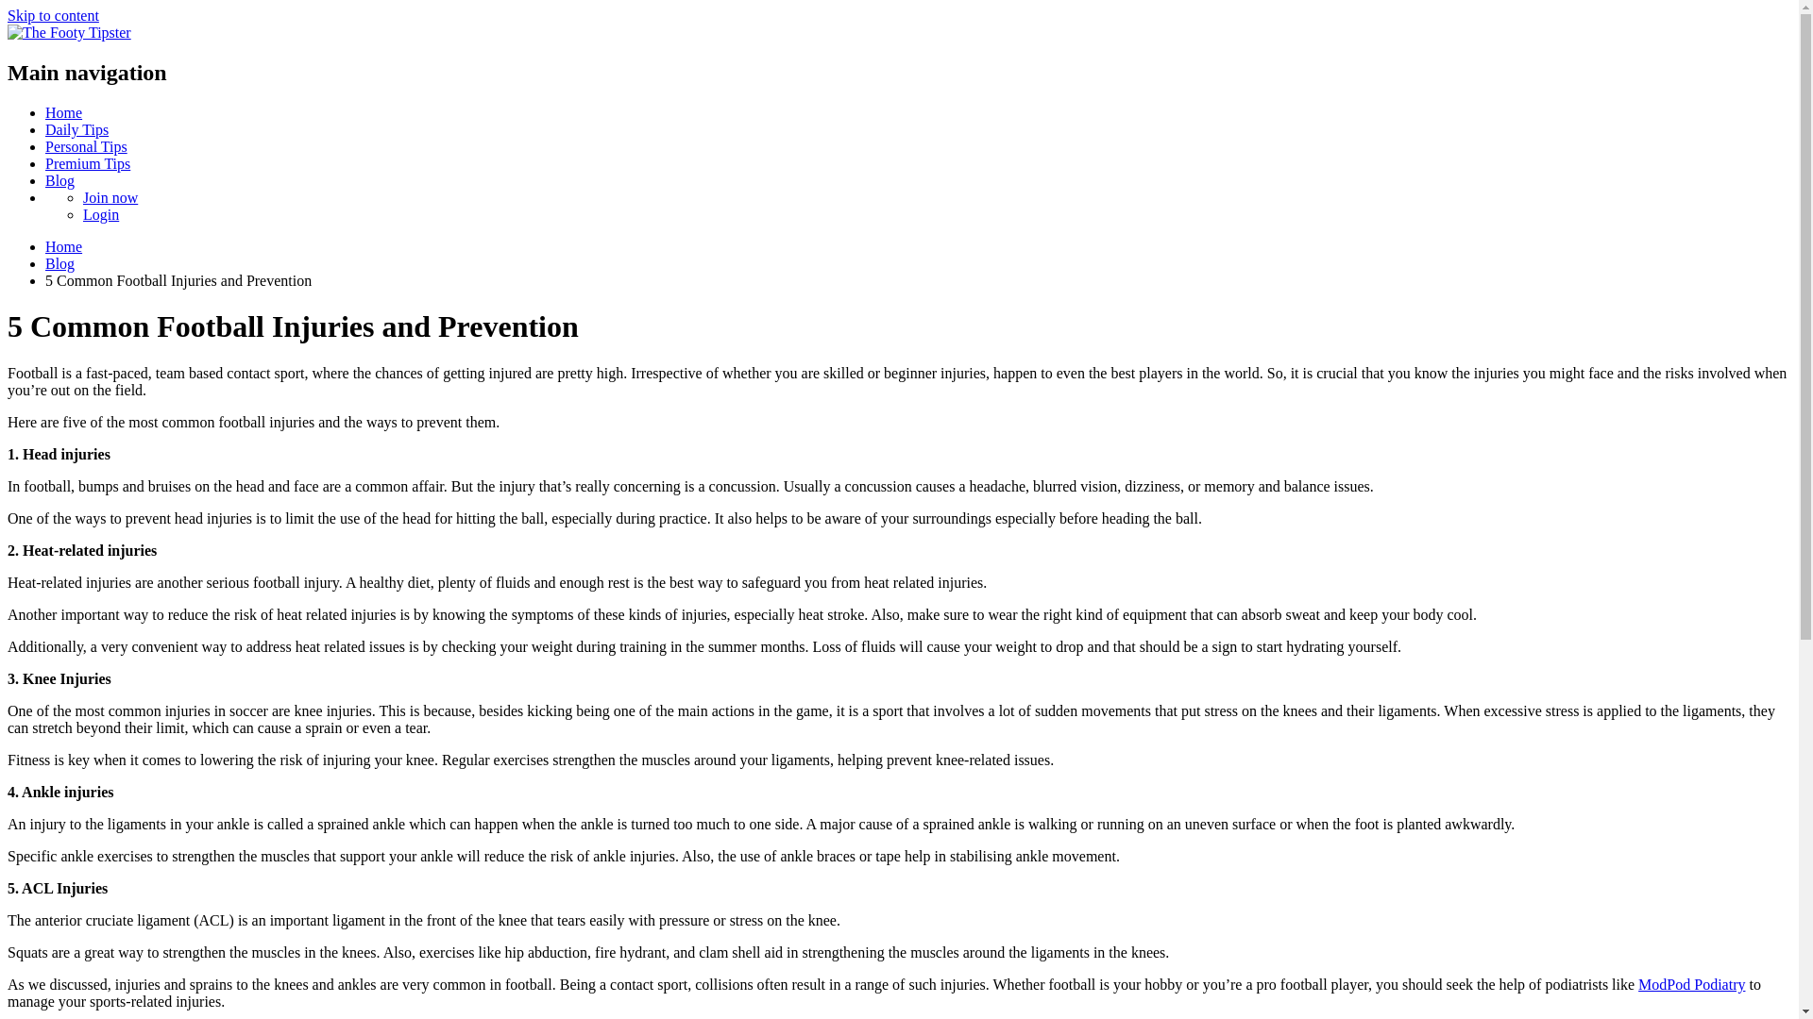 The height and width of the screenshot is (1019, 1813). Describe the element at coordinates (63, 113) in the screenshot. I see `Home` at that location.